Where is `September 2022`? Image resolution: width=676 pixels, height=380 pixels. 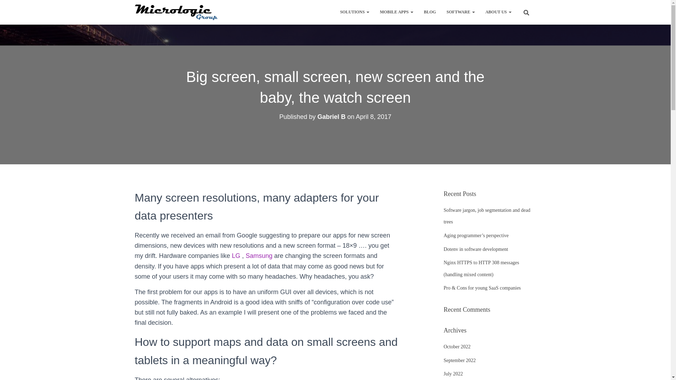 September 2022 is located at coordinates (459, 360).